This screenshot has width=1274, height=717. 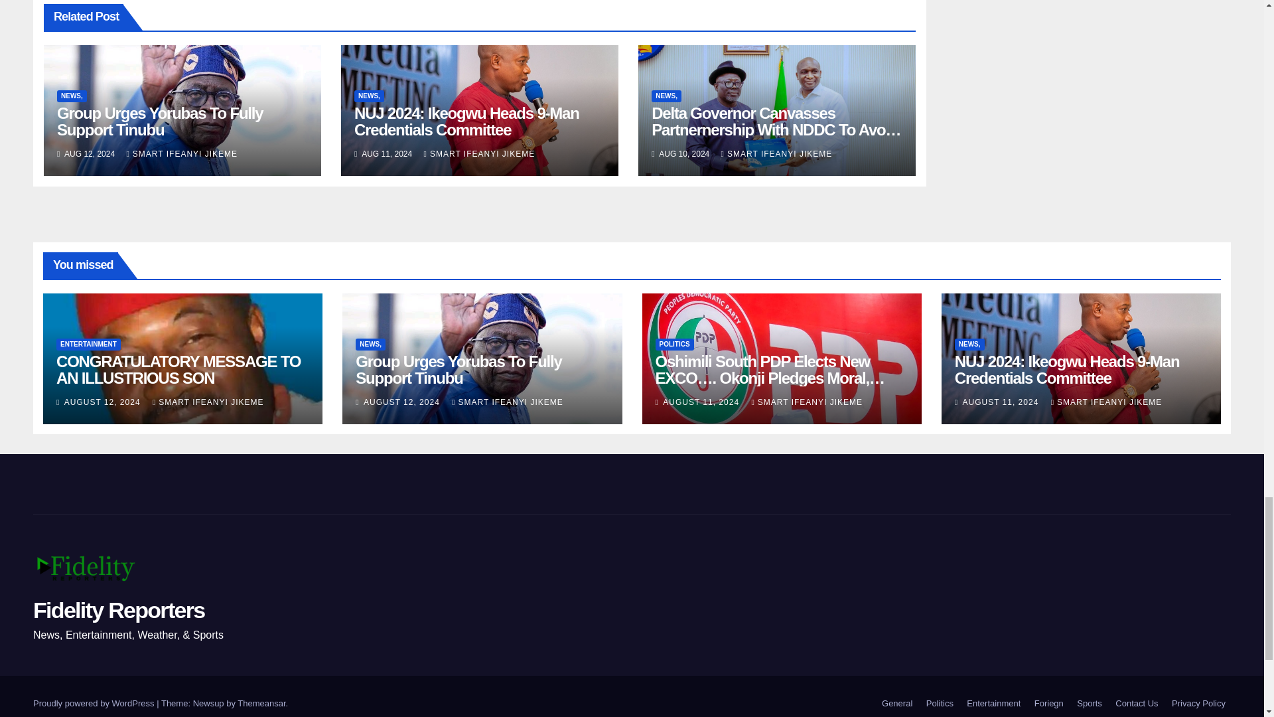 I want to click on Group Urges Yorubas To Fully Support Tinubu, so click(x=159, y=121).